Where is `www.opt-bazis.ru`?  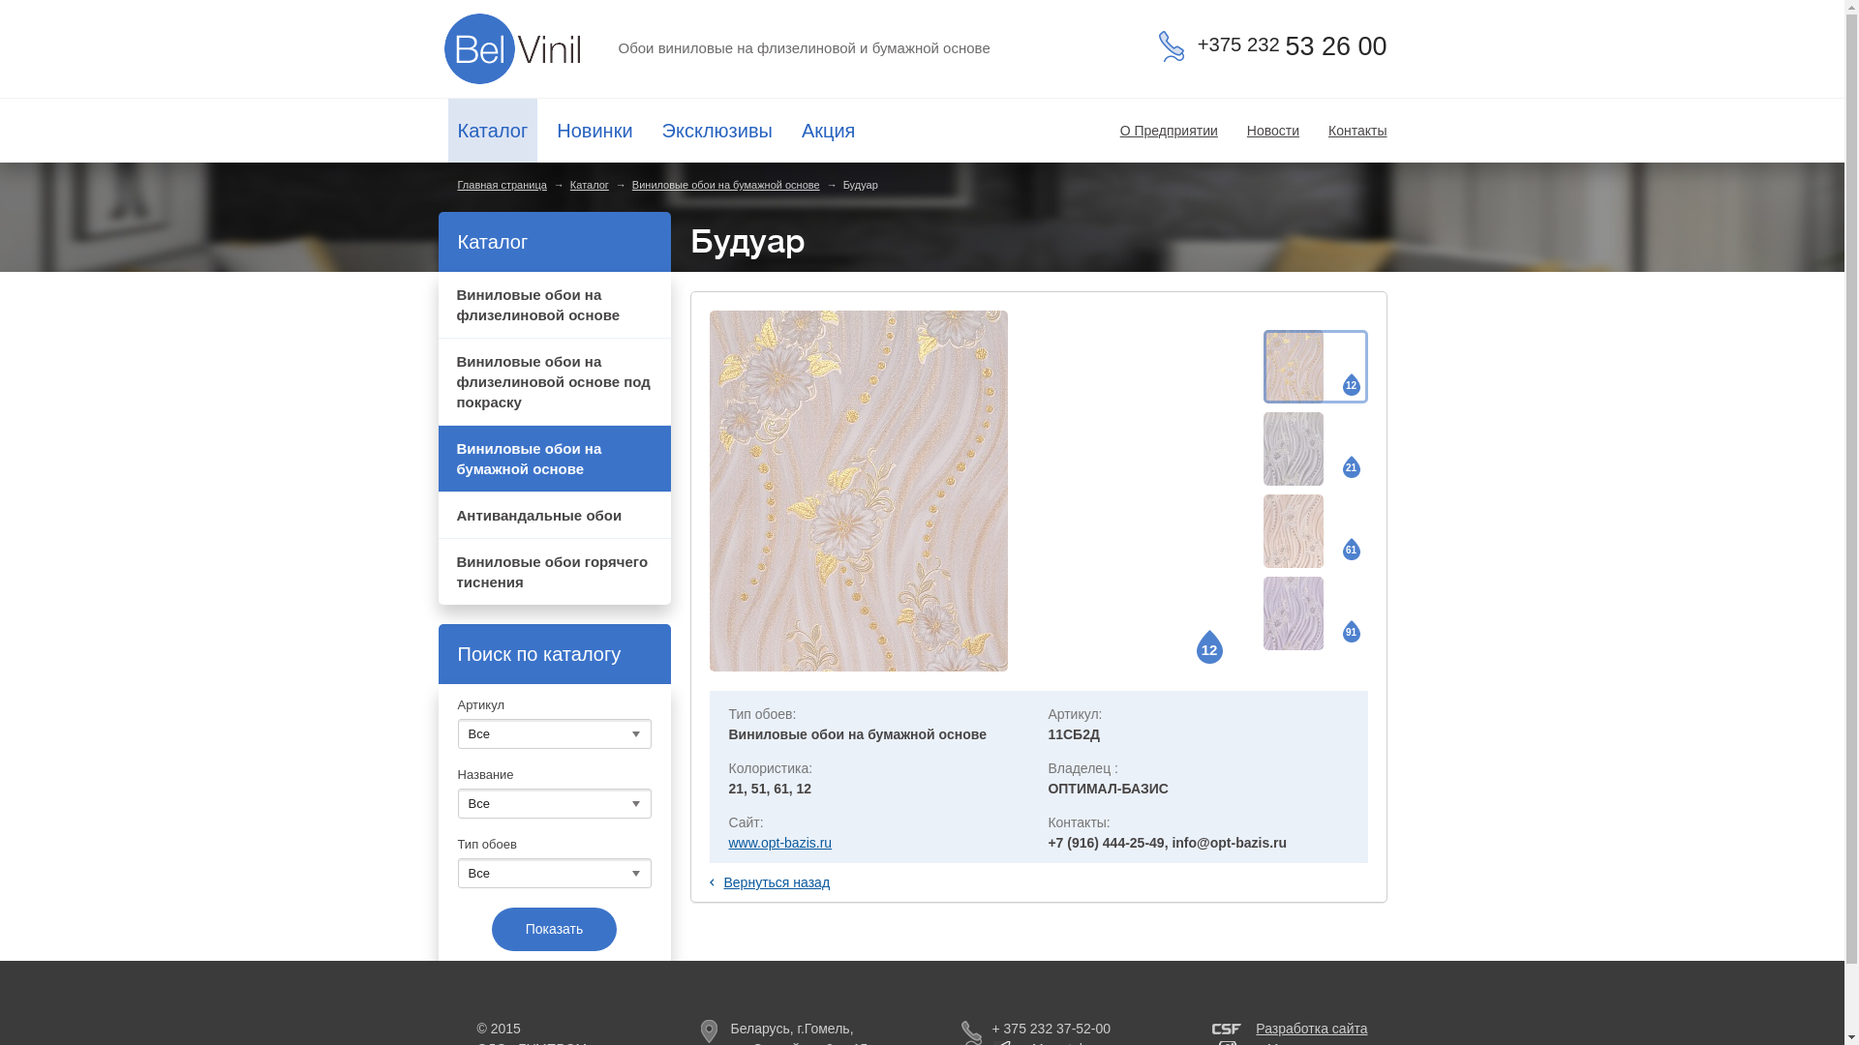
www.opt-bazis.ru is located at coordinates (780, 843).